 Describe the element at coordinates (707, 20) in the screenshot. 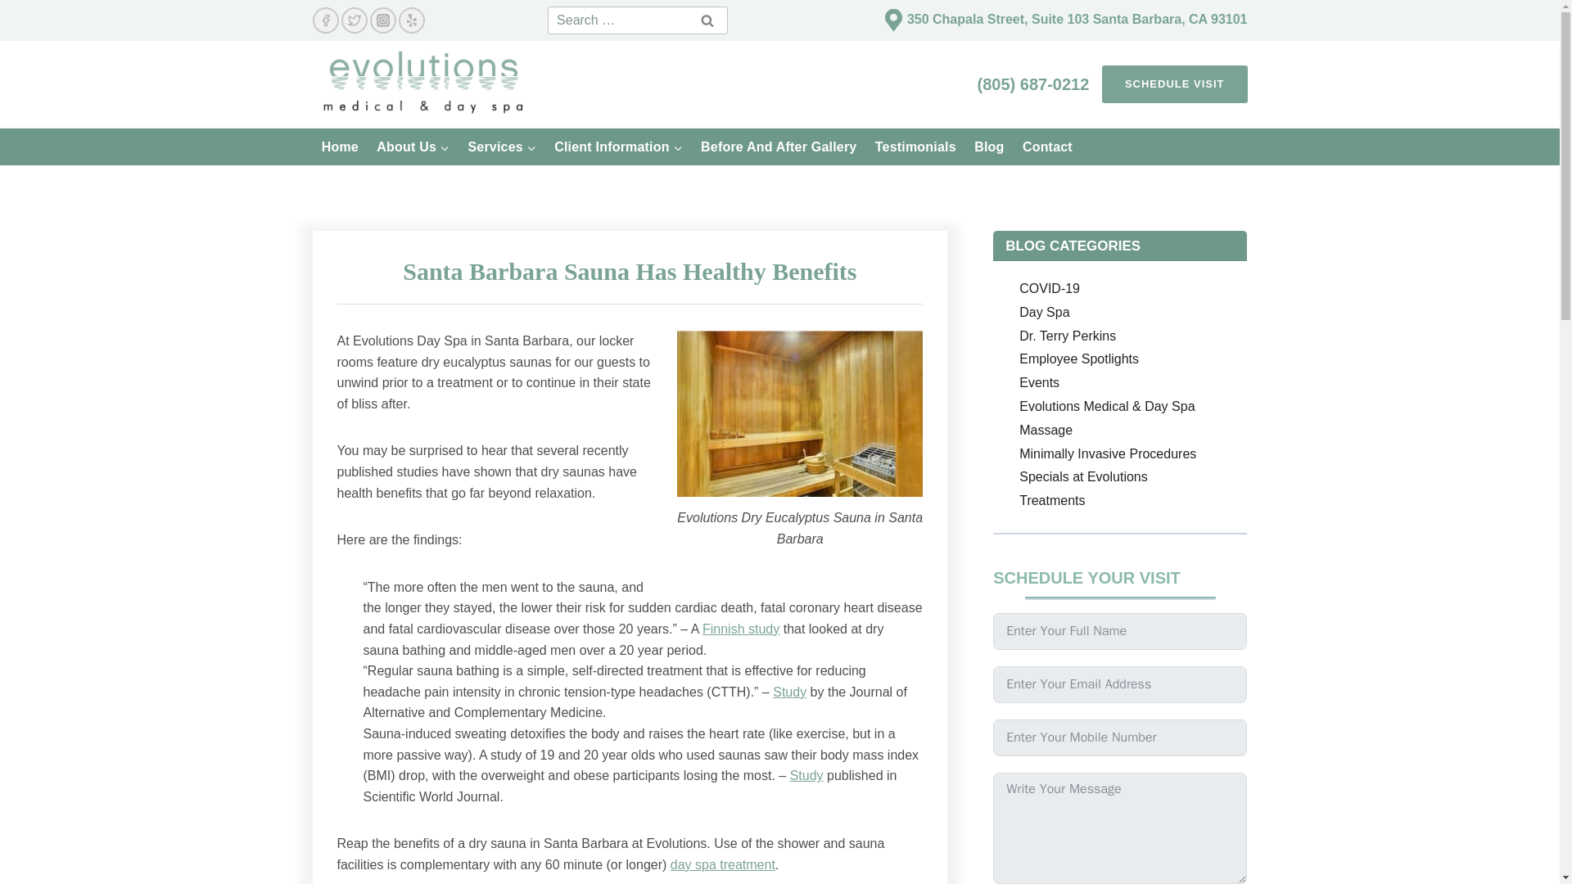

I see `Search` at that location.